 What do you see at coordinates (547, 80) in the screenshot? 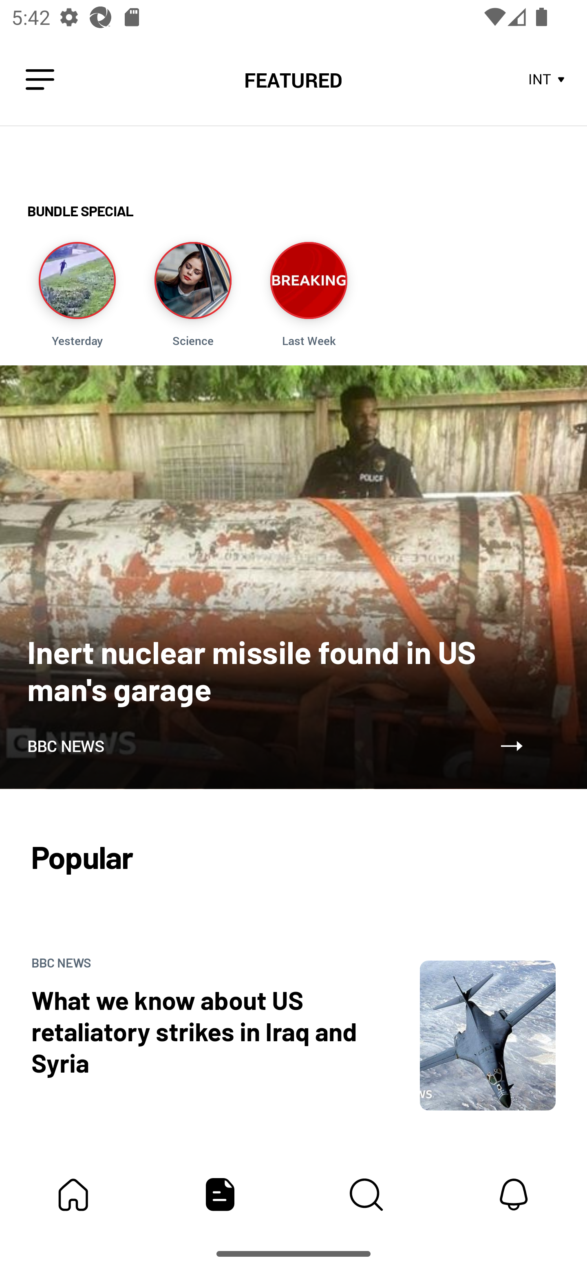
I see `INT Store Area` at bounding box center [547, 80].